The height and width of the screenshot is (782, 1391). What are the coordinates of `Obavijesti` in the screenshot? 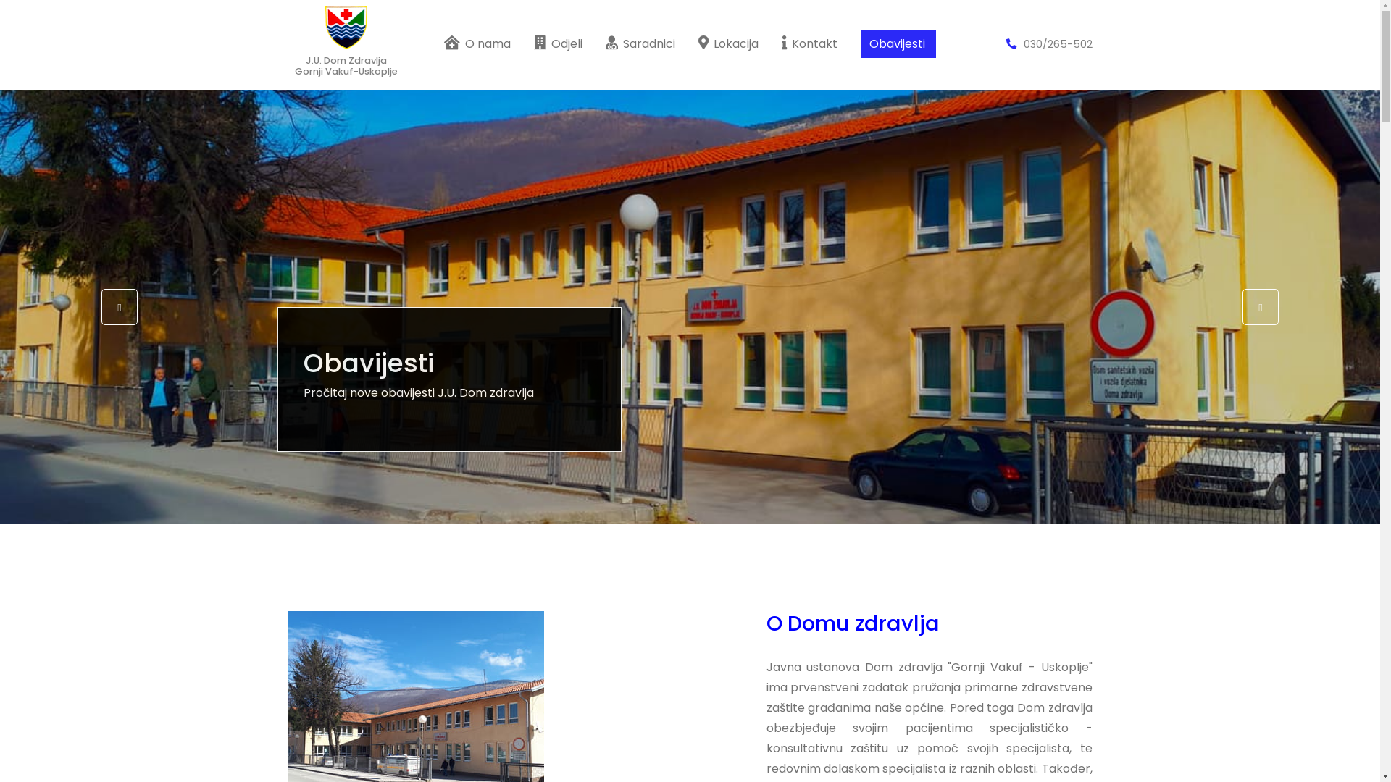 It's located at (895, 44).